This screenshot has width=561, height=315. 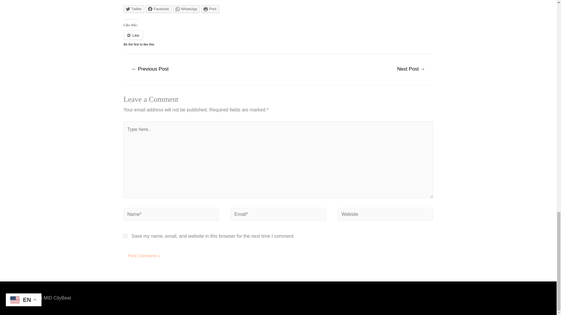 What do you see at coordinates (278, 38) in the screenshot?
I see `Like or Reblog` at bounding box center [278, 38].